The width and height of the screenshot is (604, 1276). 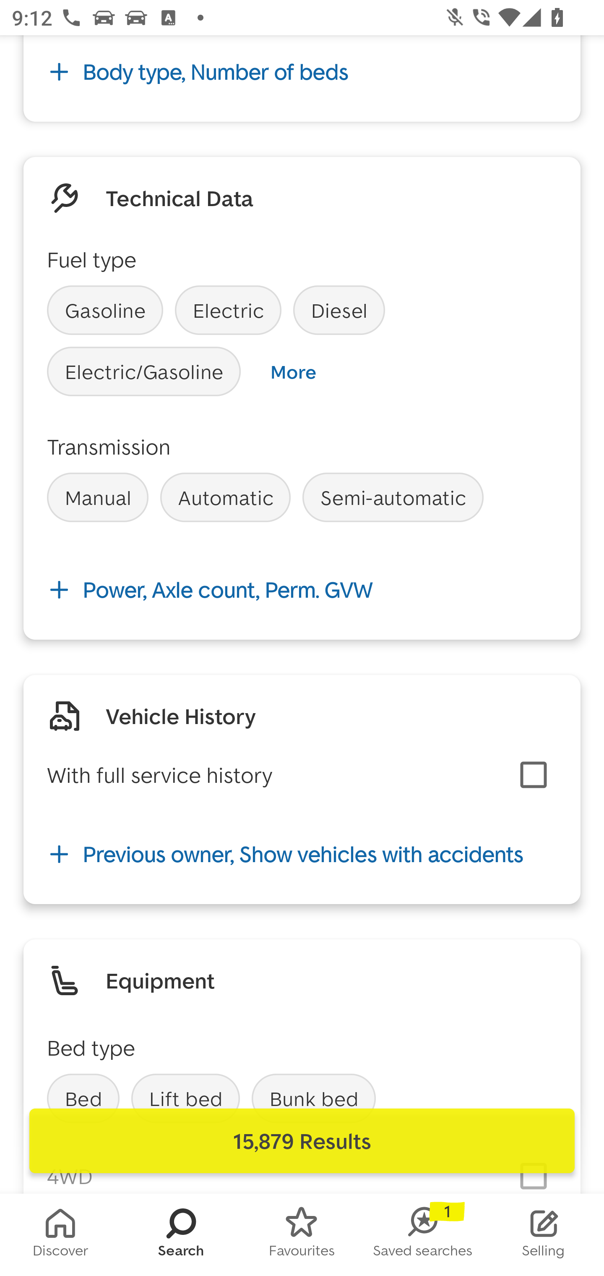 What do you see at coordinates (314, 1098) in the screenshot?
I see `Bunk bed` at bounding box center [314, 1098].